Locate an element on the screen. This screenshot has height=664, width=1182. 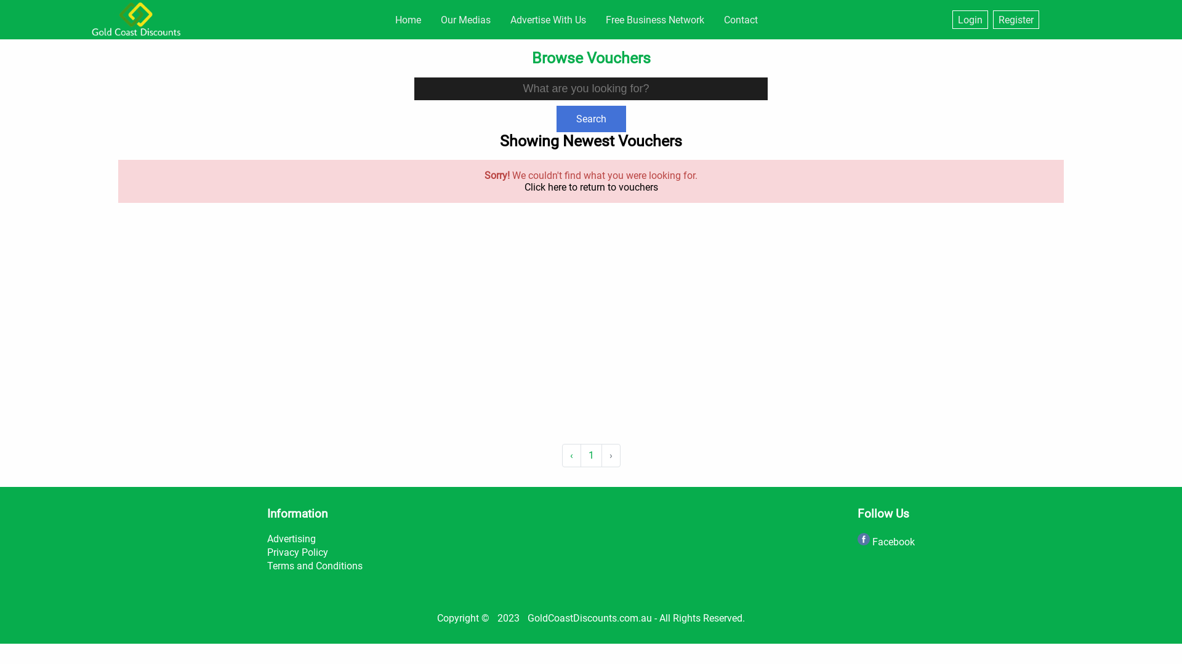
Register is located at coordinates (1016, 20).